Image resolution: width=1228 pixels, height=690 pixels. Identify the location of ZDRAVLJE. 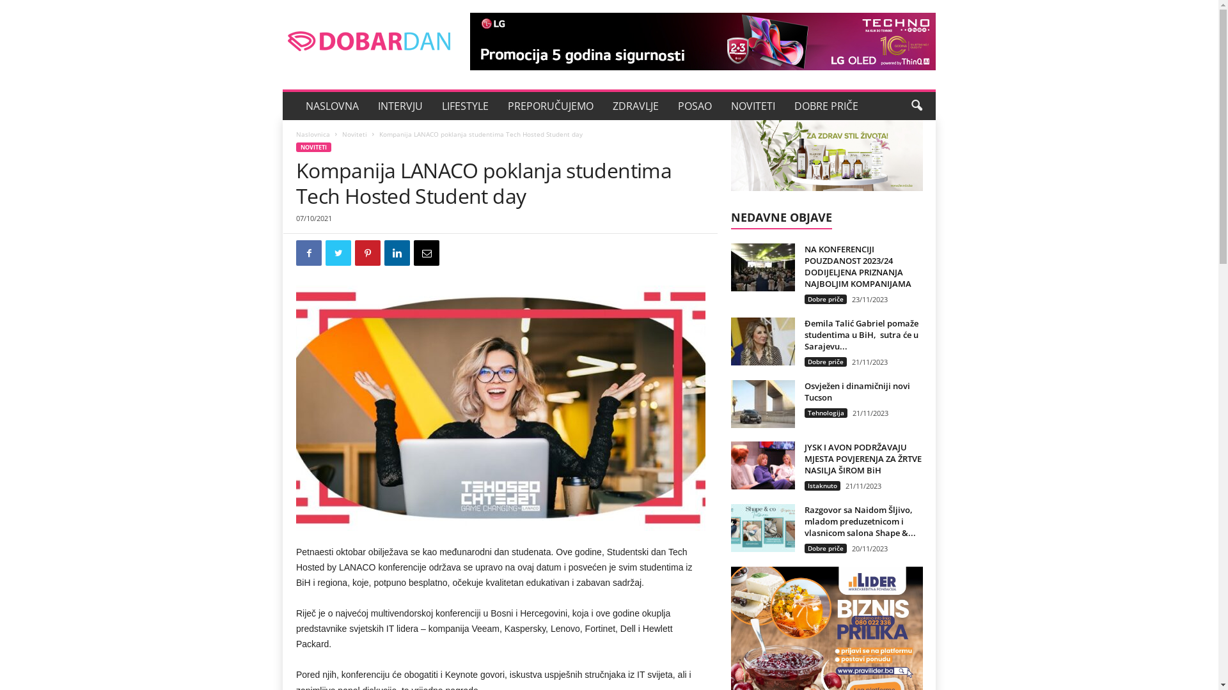
(636, 106).